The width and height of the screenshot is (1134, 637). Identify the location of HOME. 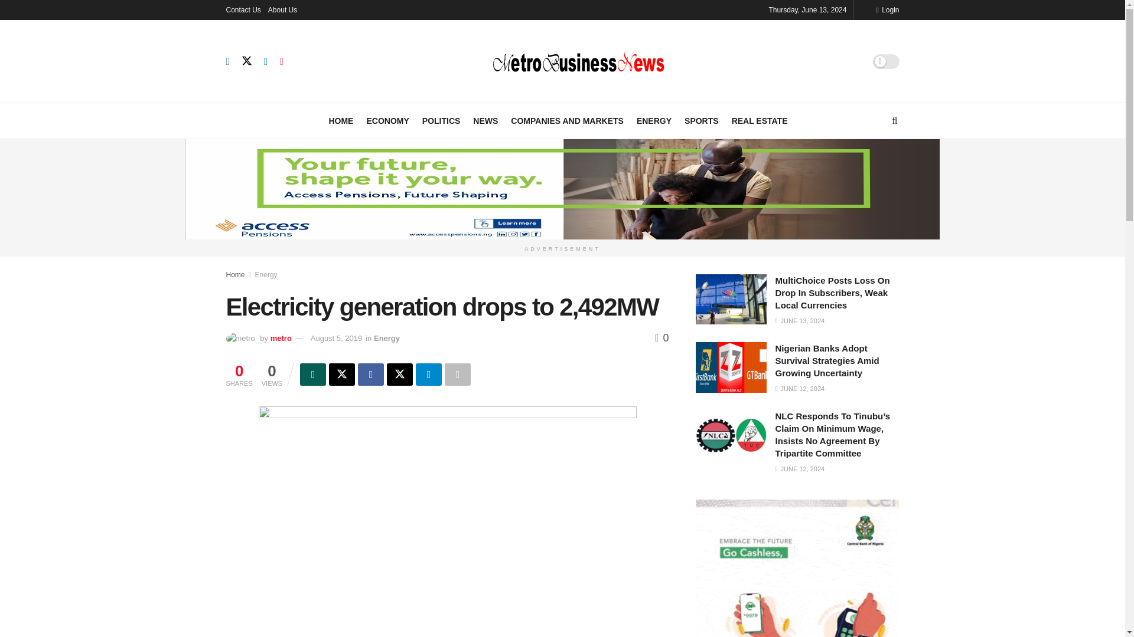
(340, 121).